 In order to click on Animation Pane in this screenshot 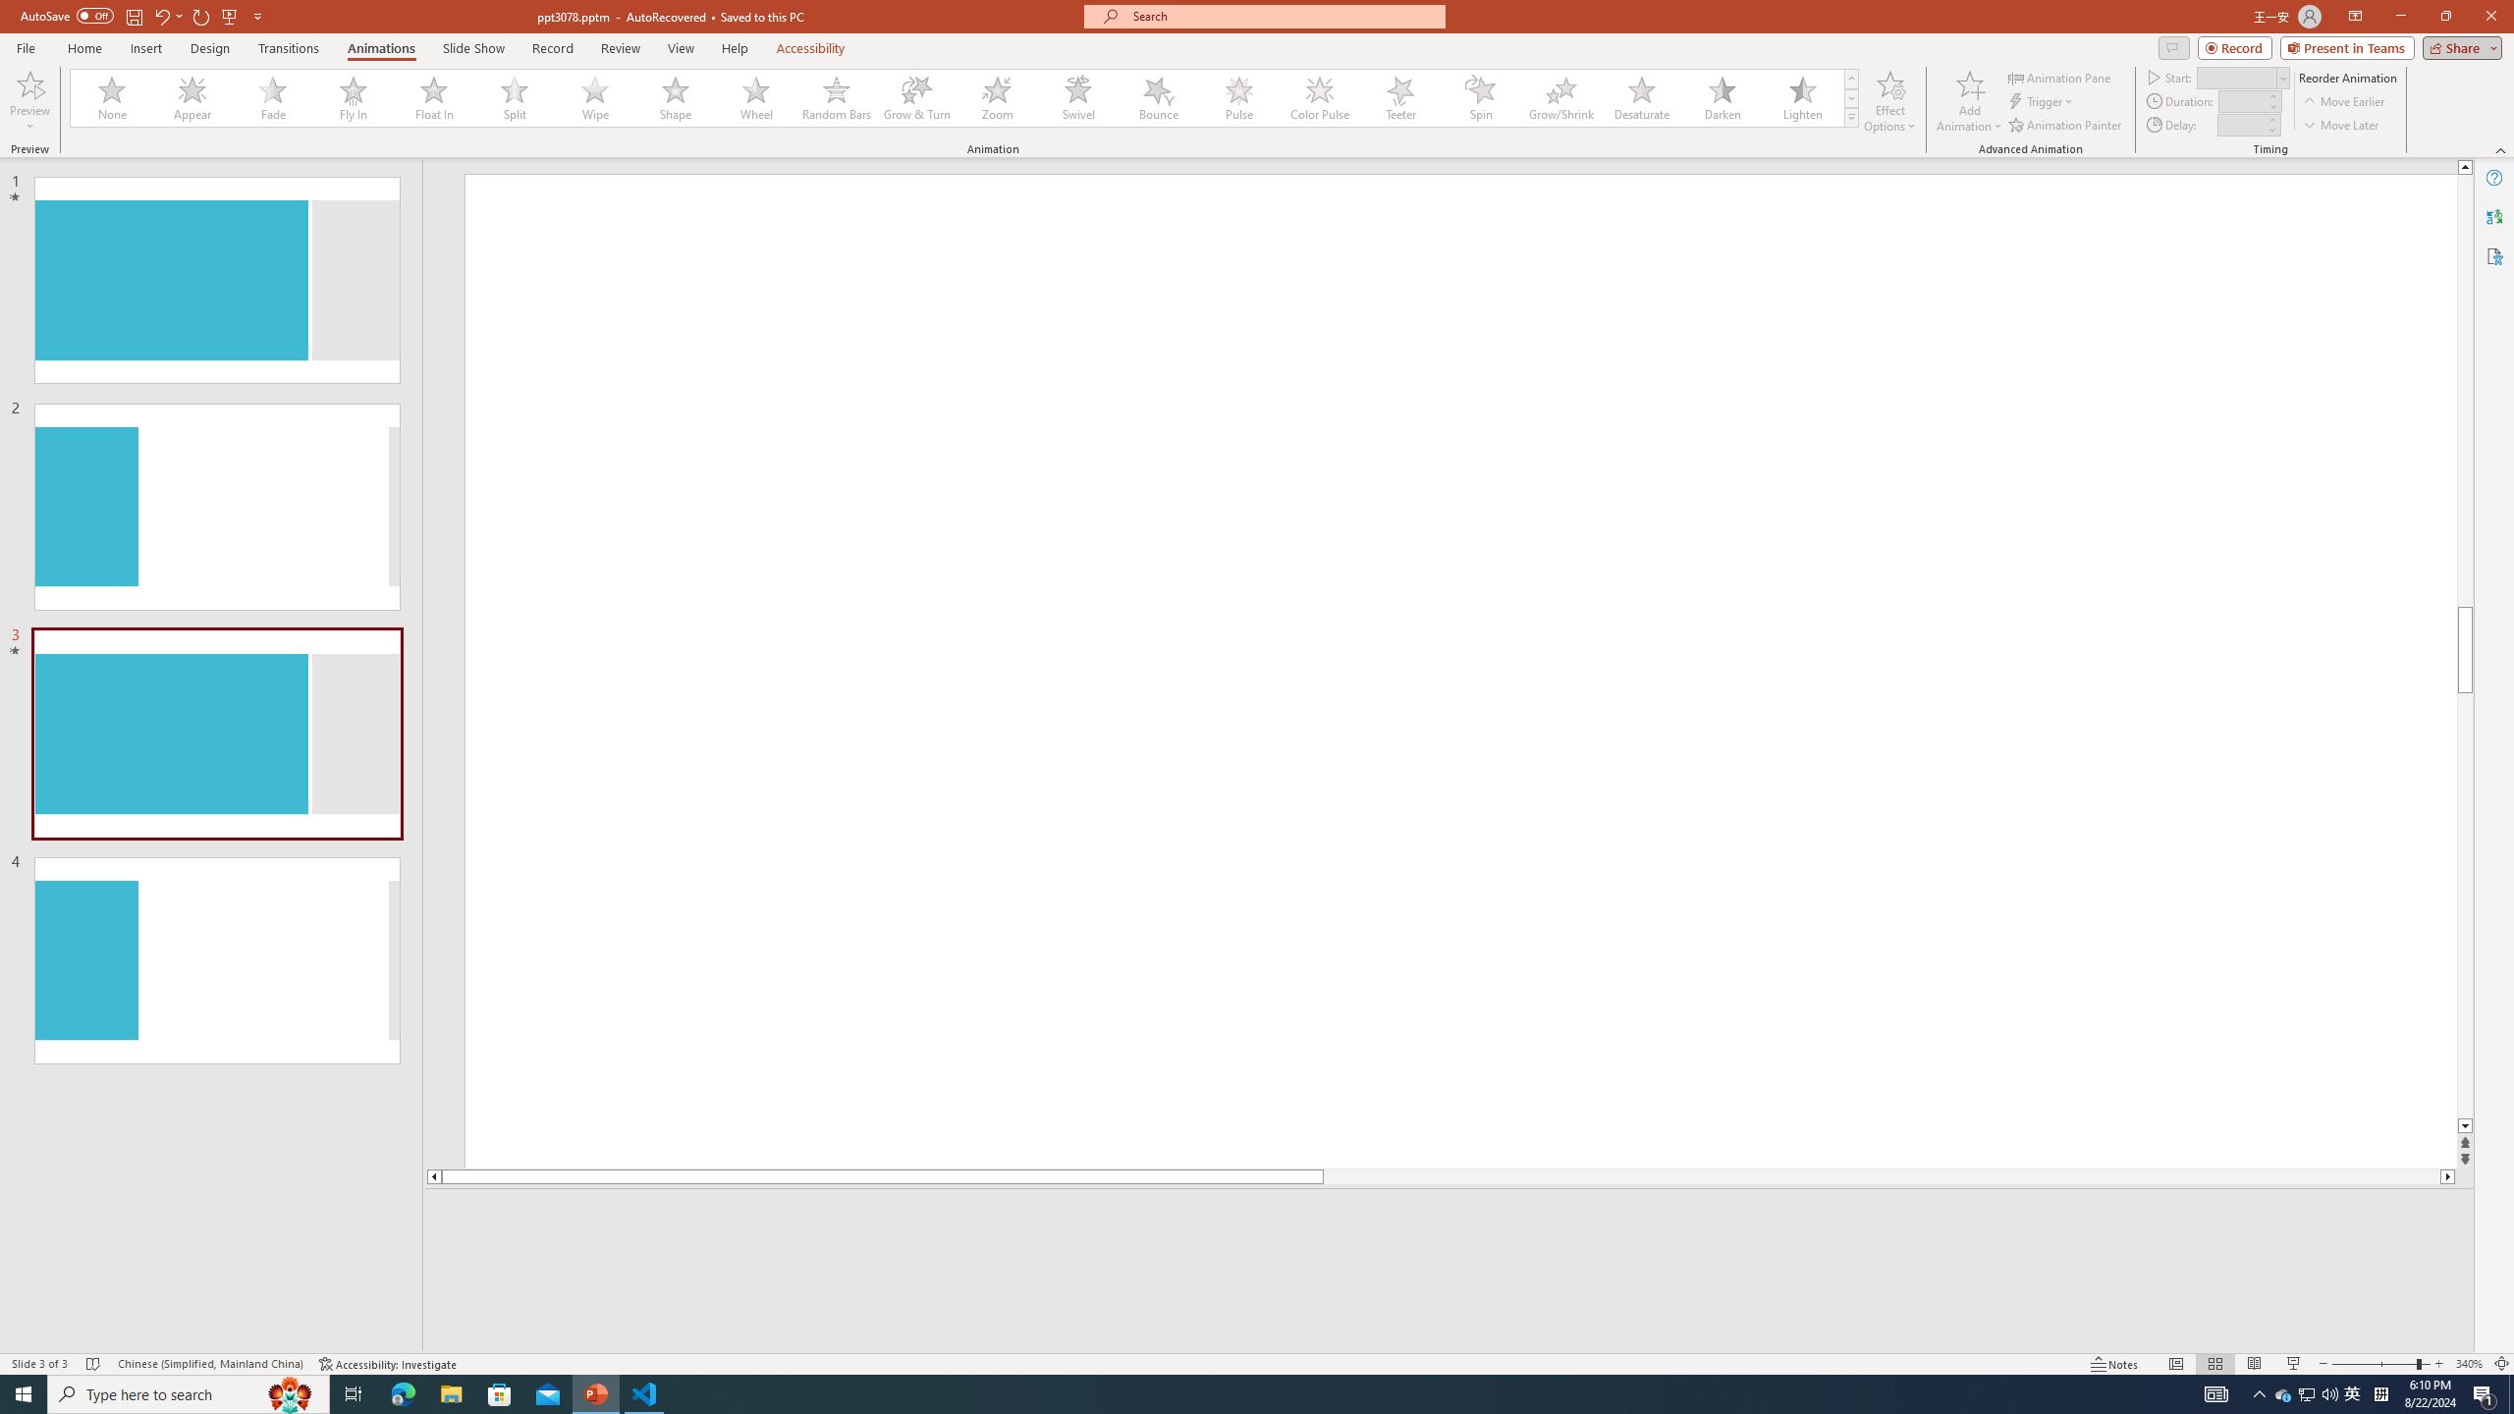, I will do `click(2060, 77)`.